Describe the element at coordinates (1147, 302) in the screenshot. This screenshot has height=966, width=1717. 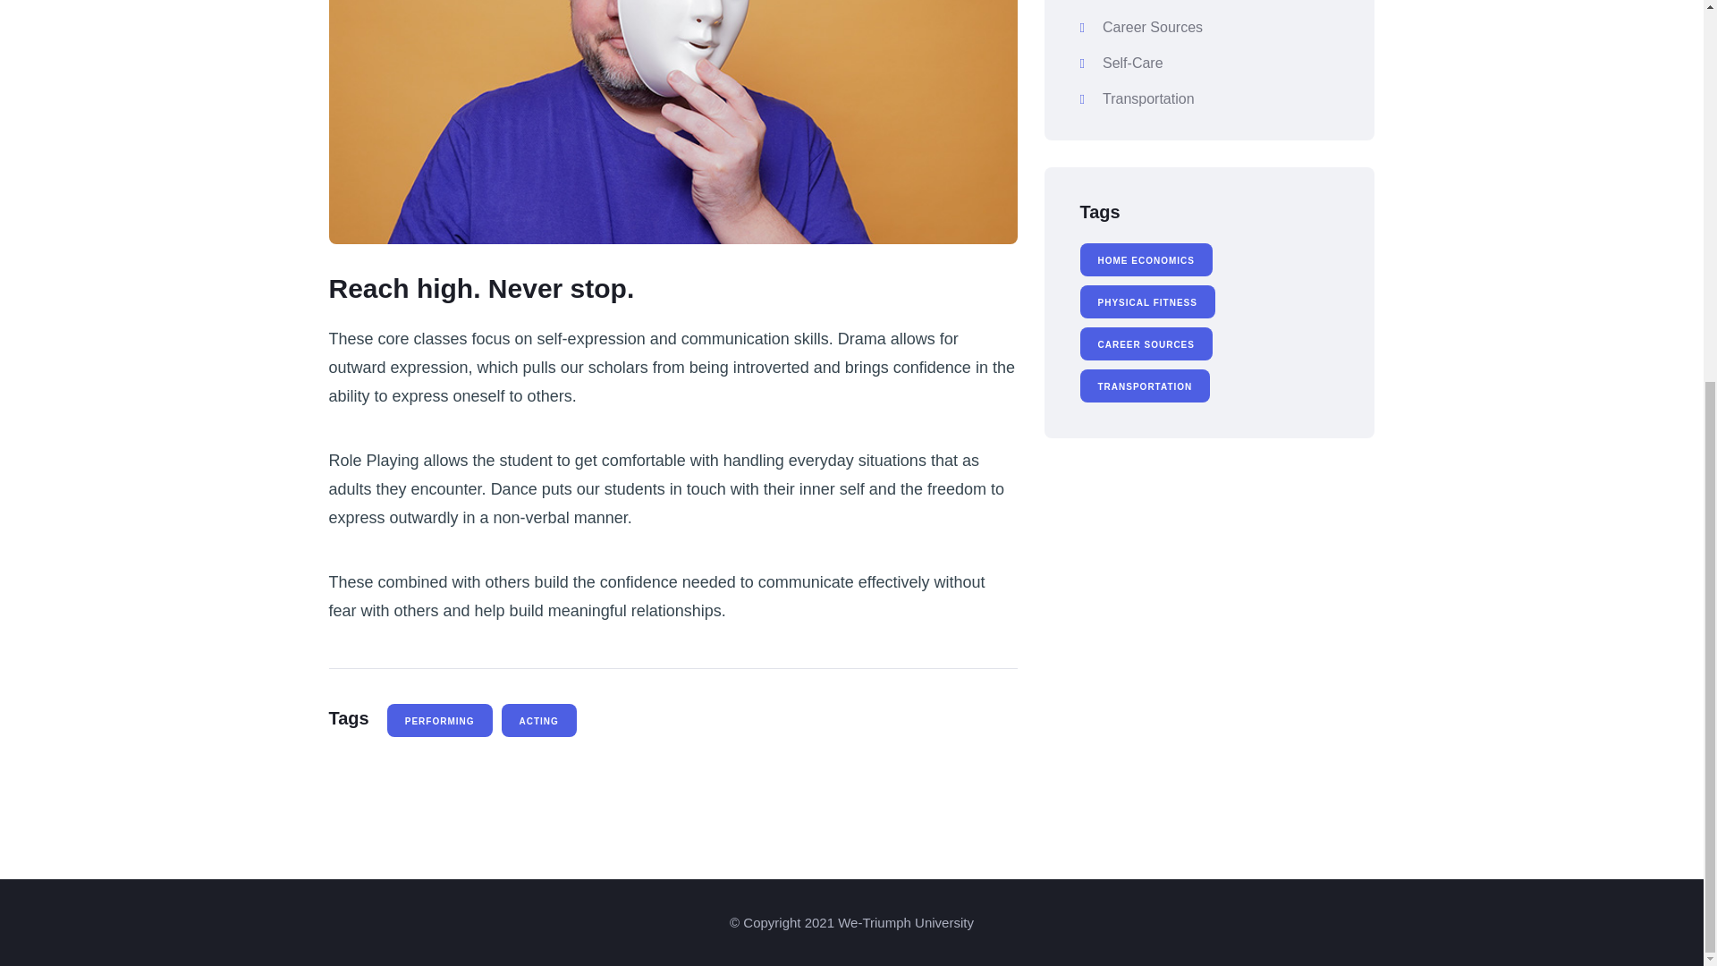
I see `PHYSICAL FITNESS` at that location.